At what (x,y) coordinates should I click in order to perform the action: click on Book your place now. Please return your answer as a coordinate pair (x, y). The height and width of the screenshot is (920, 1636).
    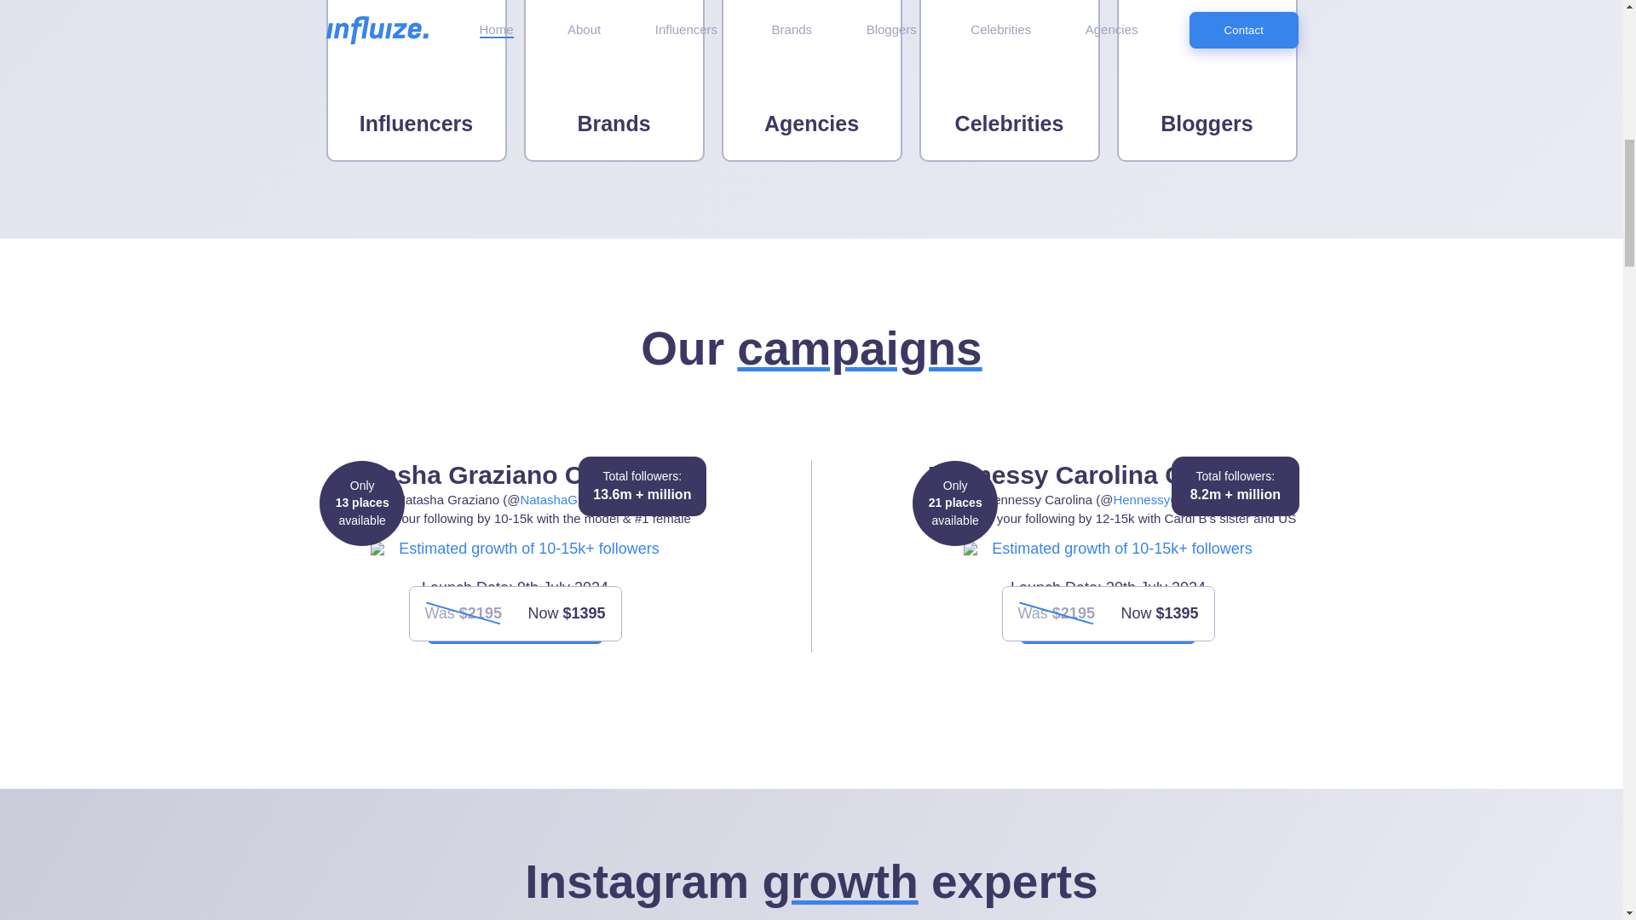
    Looking at the image, I should click on (1108, 625).